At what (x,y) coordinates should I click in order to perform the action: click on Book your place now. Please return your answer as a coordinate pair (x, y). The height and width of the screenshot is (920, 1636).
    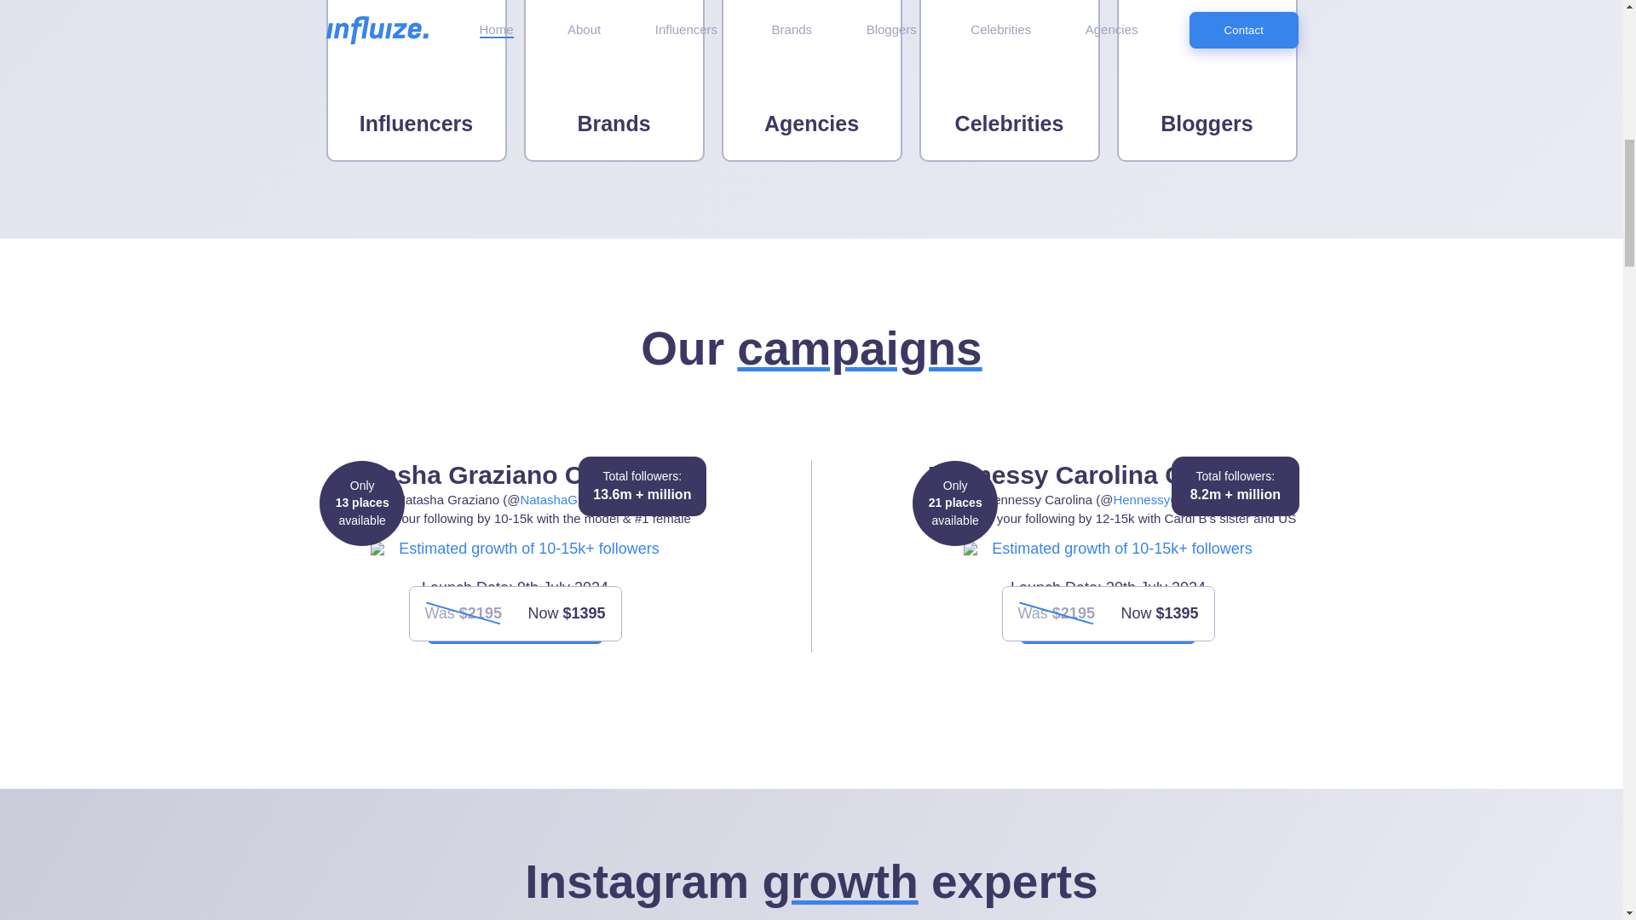
    Looking at the image, I should click on (1108, 625).